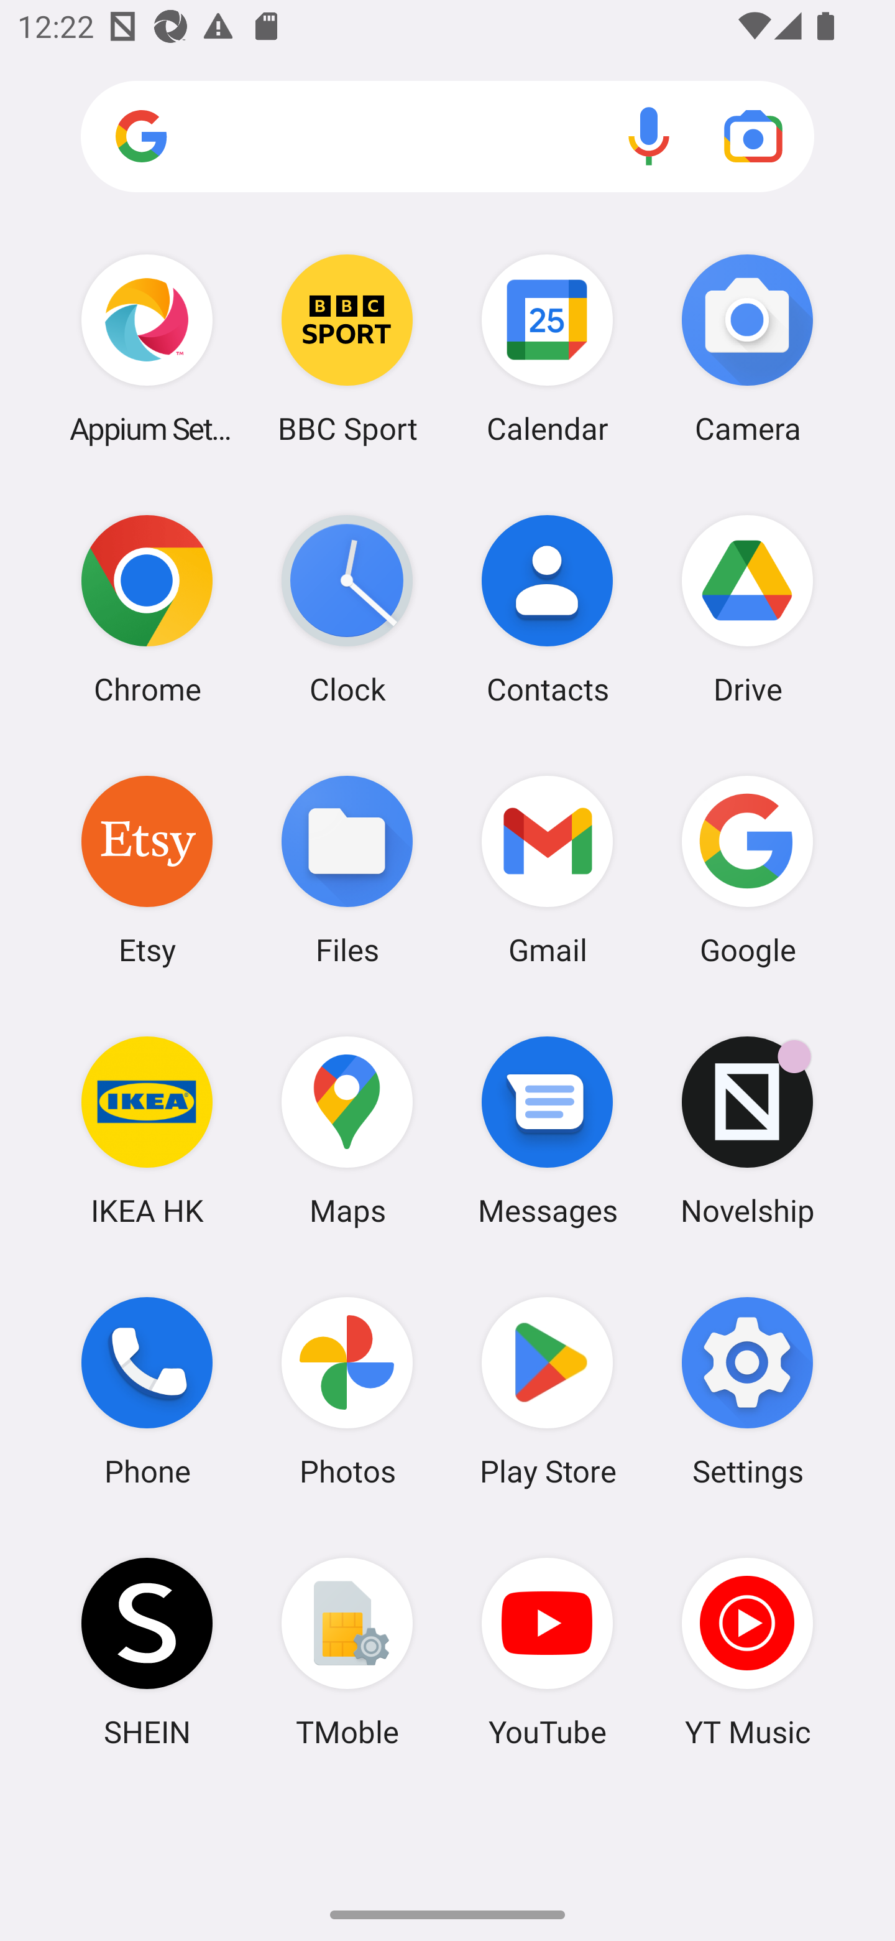 This screenshot has width=895, height=1941. I want to click on Phone, so click(147, 1392).